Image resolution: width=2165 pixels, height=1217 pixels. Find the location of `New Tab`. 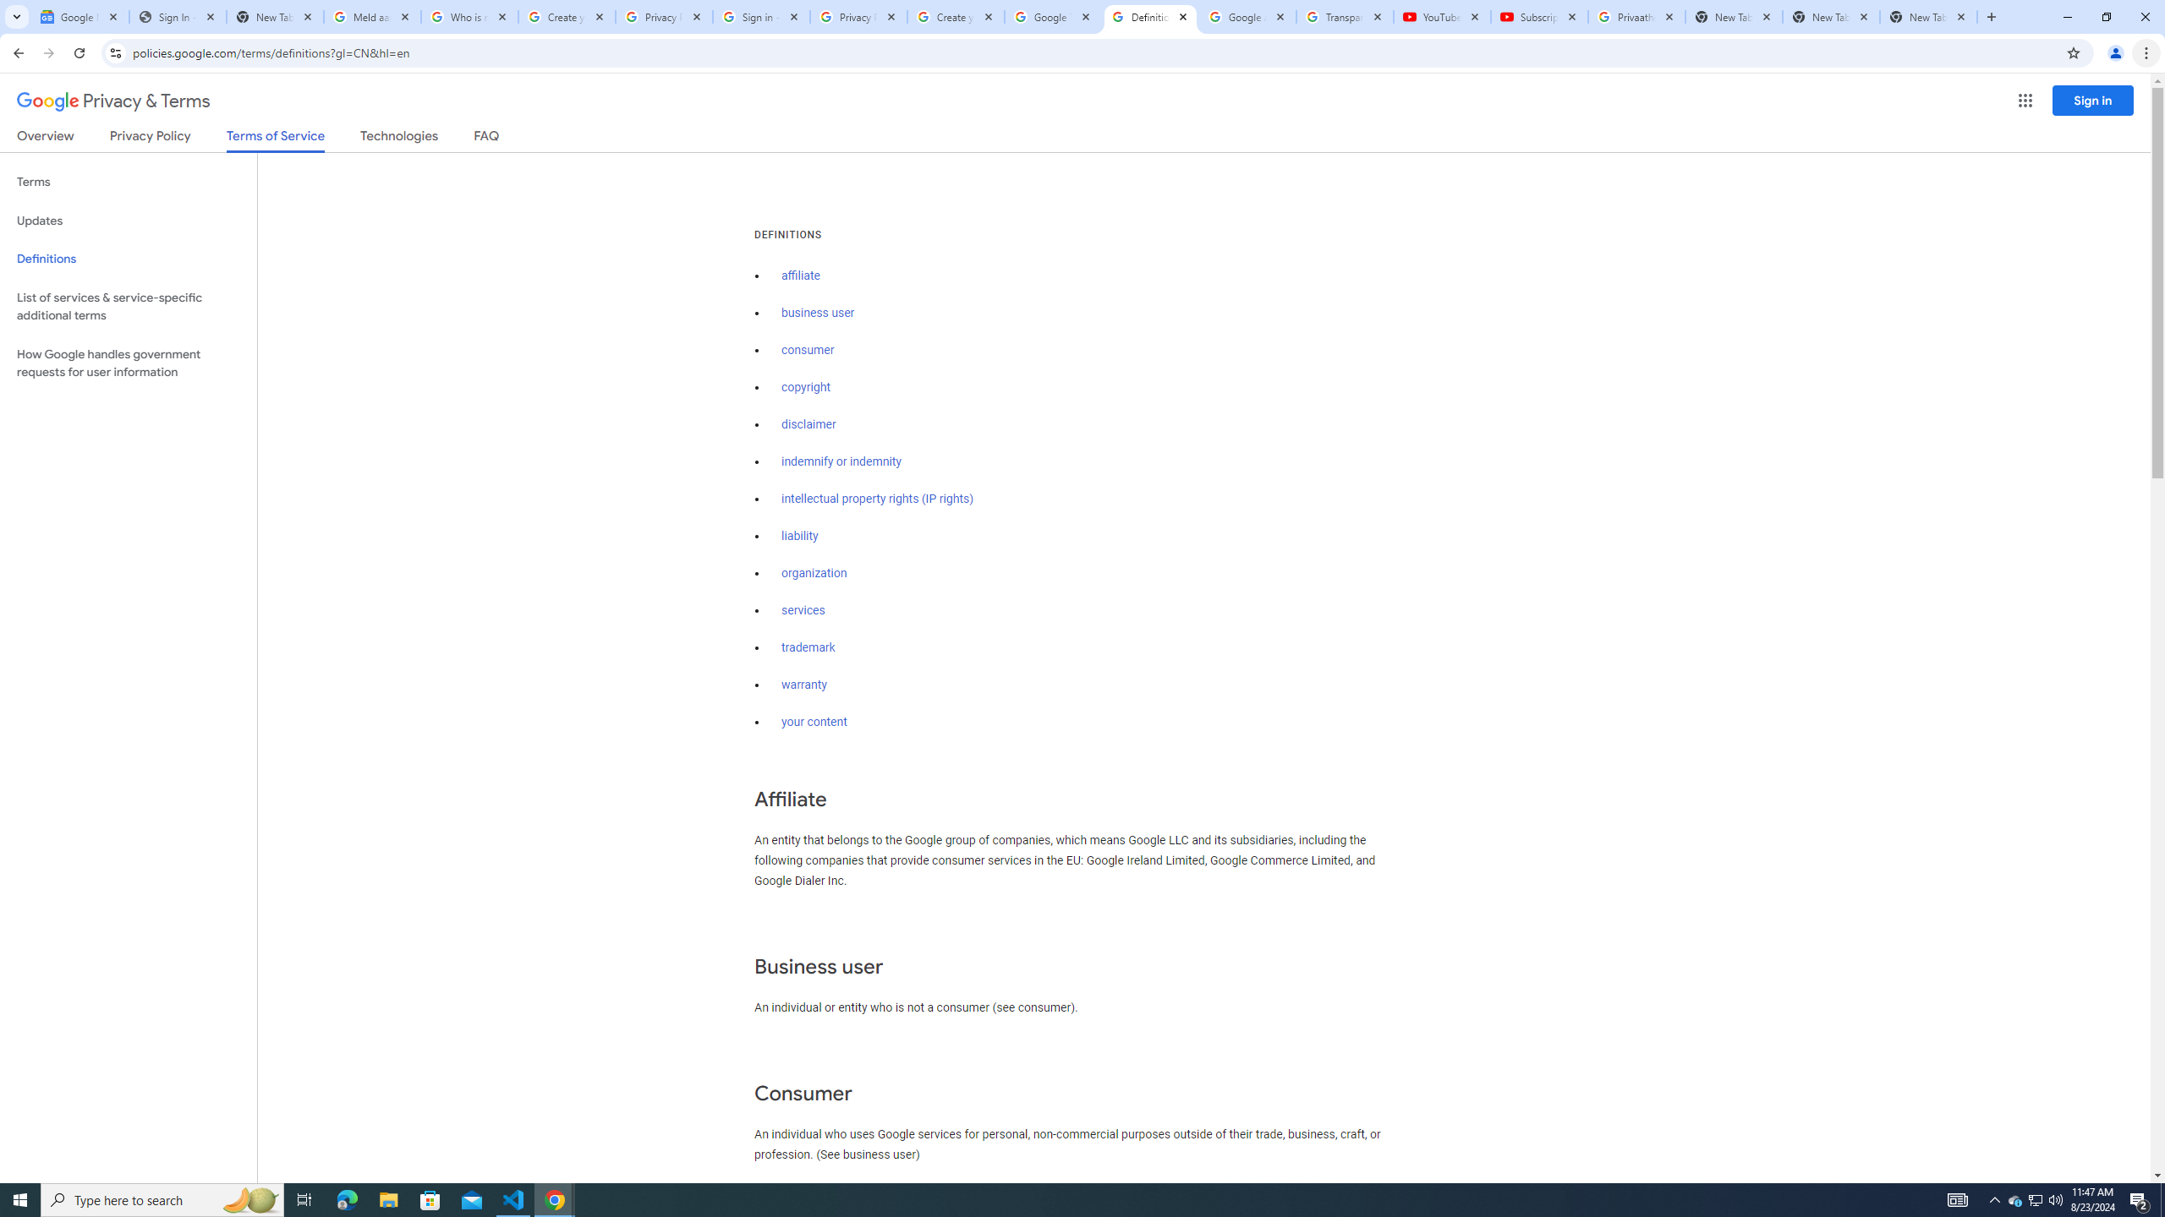

New Tab is located at coordinates (1928, 17).